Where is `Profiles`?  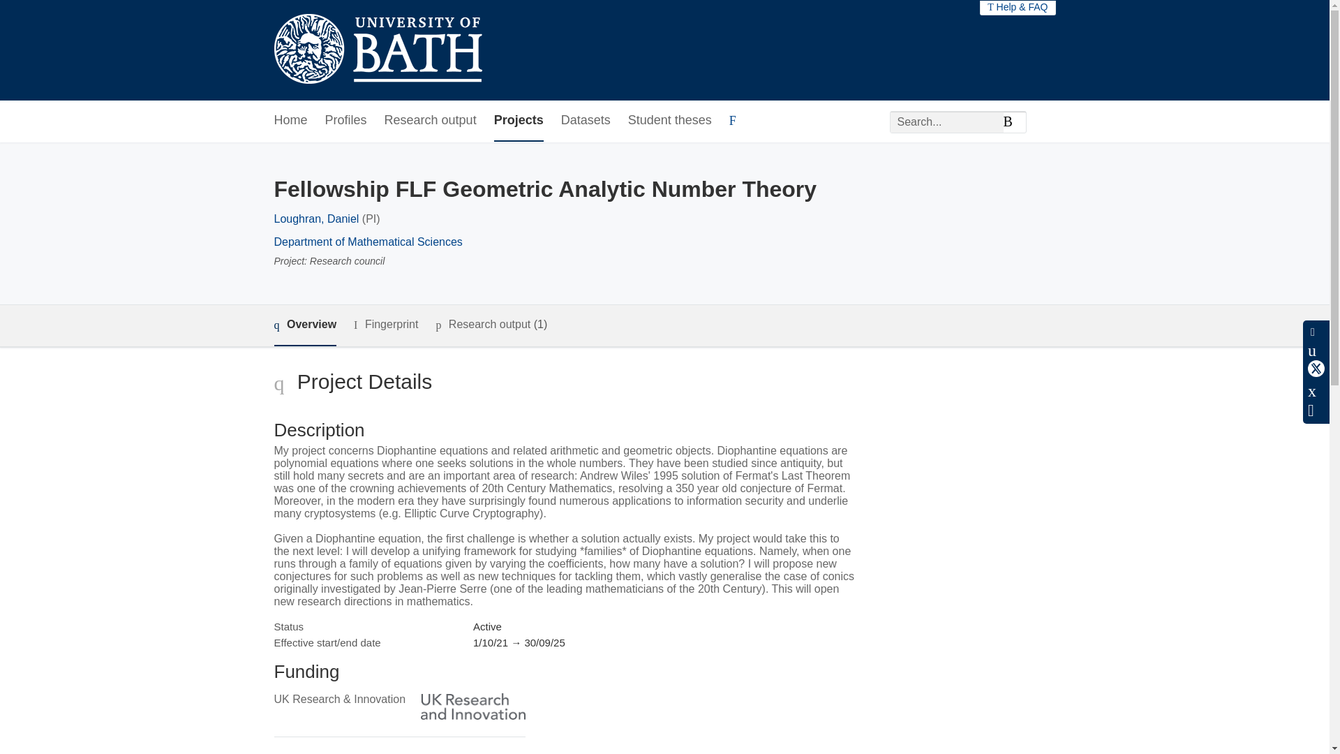
Profiles is located at coordinates (346, 121).